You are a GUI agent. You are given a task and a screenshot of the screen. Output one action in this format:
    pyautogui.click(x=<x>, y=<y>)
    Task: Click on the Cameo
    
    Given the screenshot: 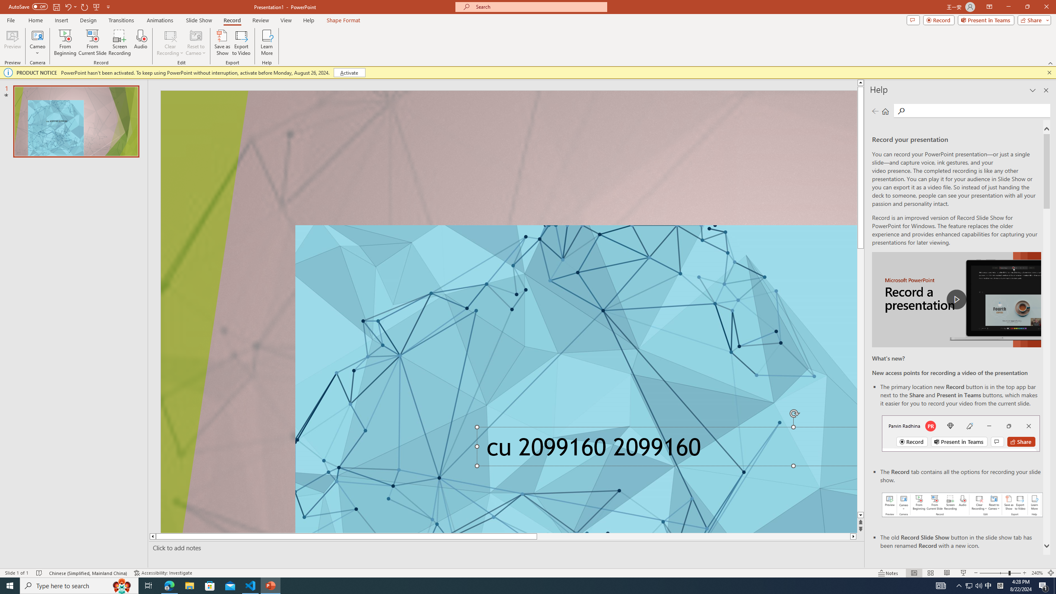 What is the action you would take?
    pyautogui.click(x=37, y=35)
    